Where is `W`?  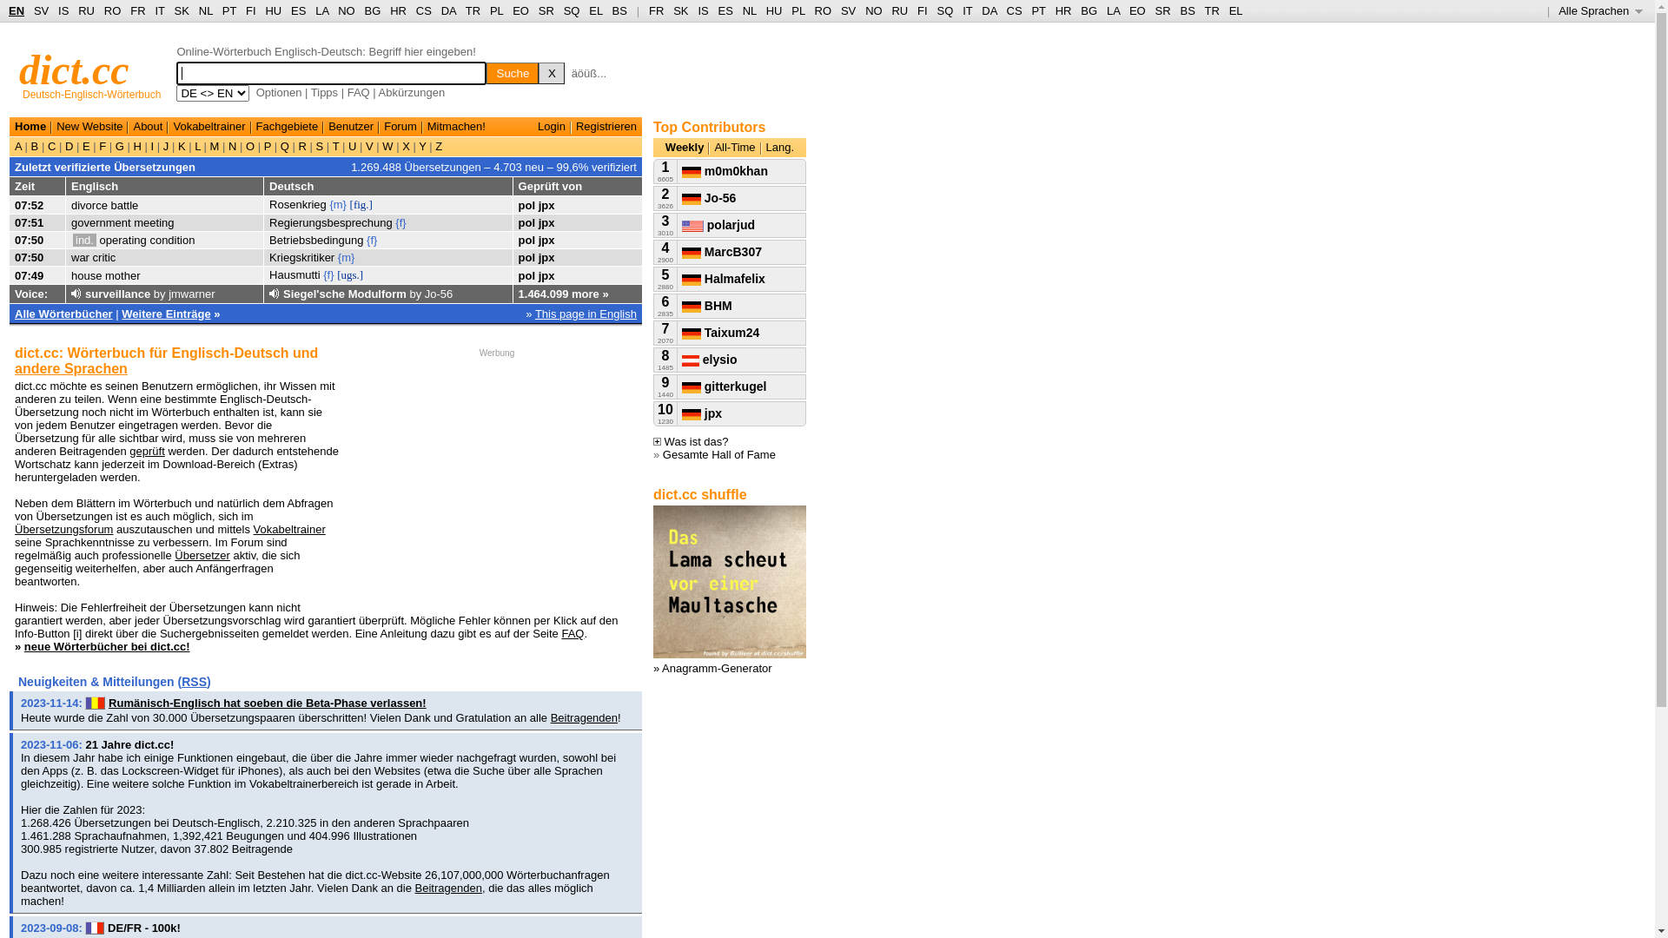
W is located at coordinates (388, 146).